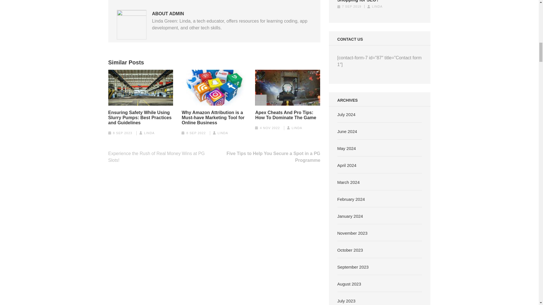 This screenshot has height=305, width=543. Describe the element at coordinates (297, 128) in the screenshot. I see `LINDA` at that location.